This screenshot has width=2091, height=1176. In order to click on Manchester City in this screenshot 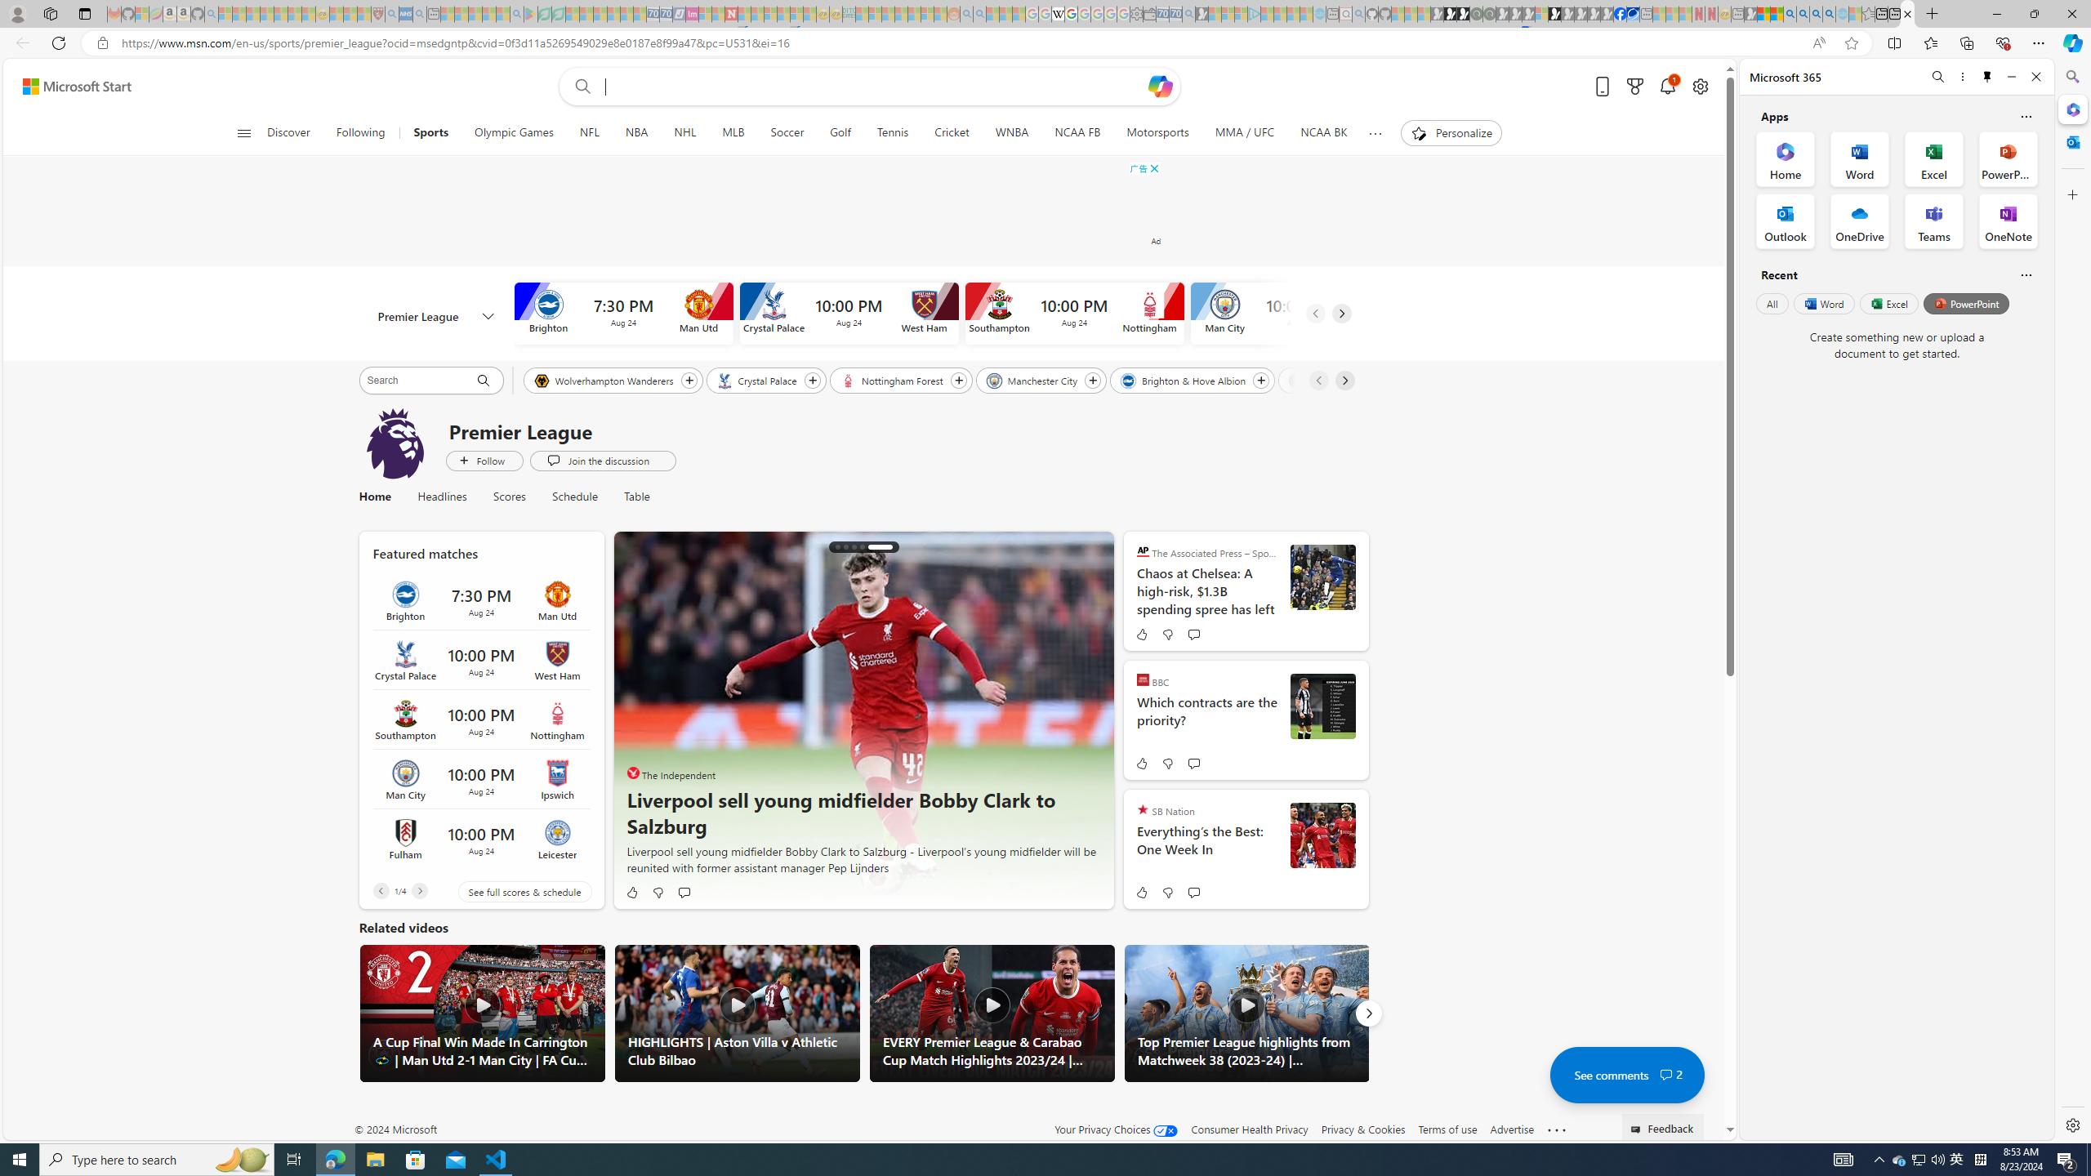, I will do `click(1032, 380)`.